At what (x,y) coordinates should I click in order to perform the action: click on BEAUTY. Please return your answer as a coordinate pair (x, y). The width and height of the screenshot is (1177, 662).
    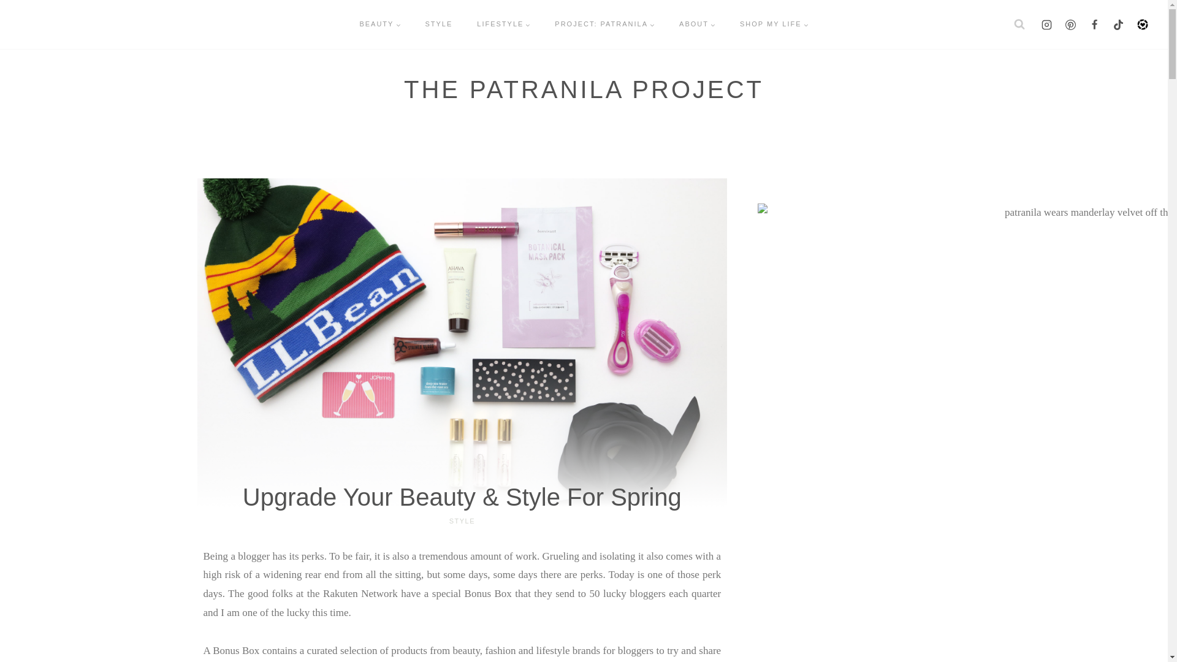
    Looking at the image, I should click on (380, 25).